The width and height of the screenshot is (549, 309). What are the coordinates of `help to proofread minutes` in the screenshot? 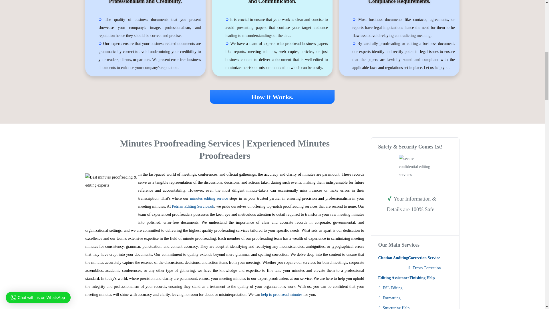 It's located at (282, 294).